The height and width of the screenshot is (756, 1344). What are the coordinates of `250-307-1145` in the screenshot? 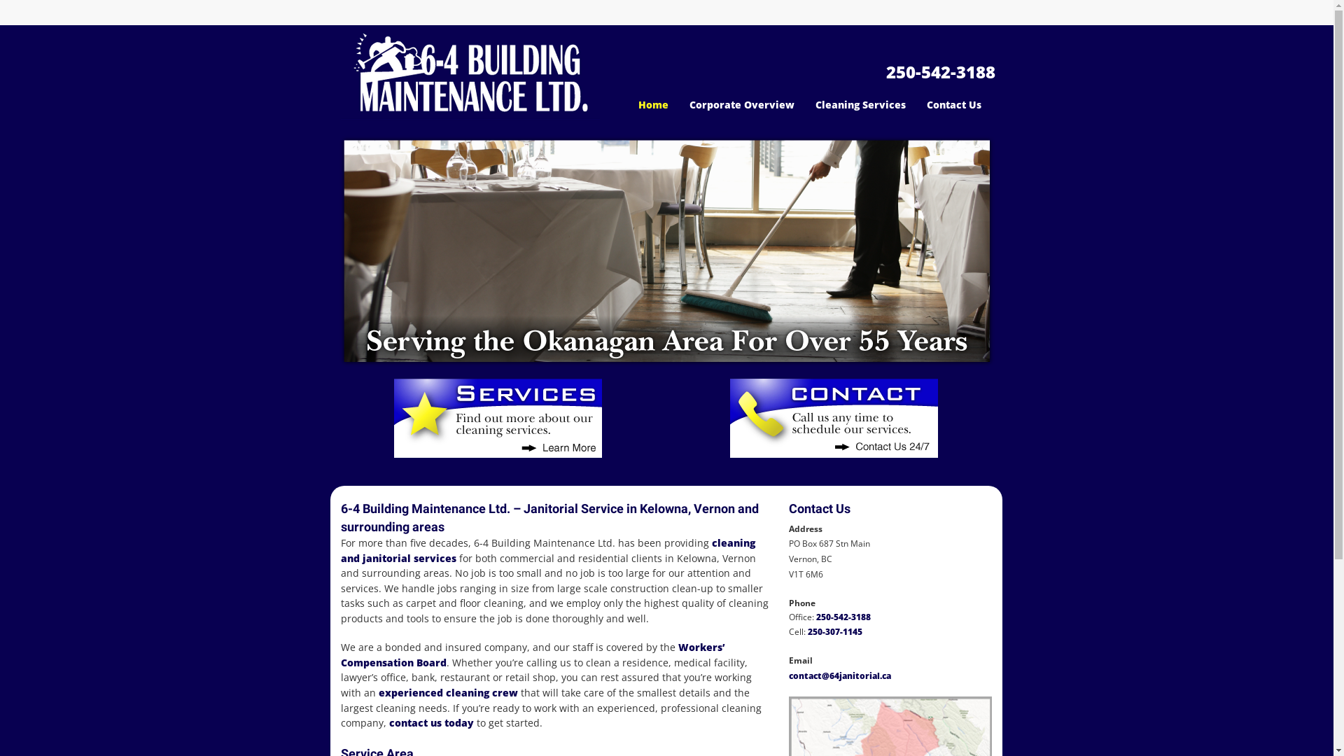 It's located at (835, 631).